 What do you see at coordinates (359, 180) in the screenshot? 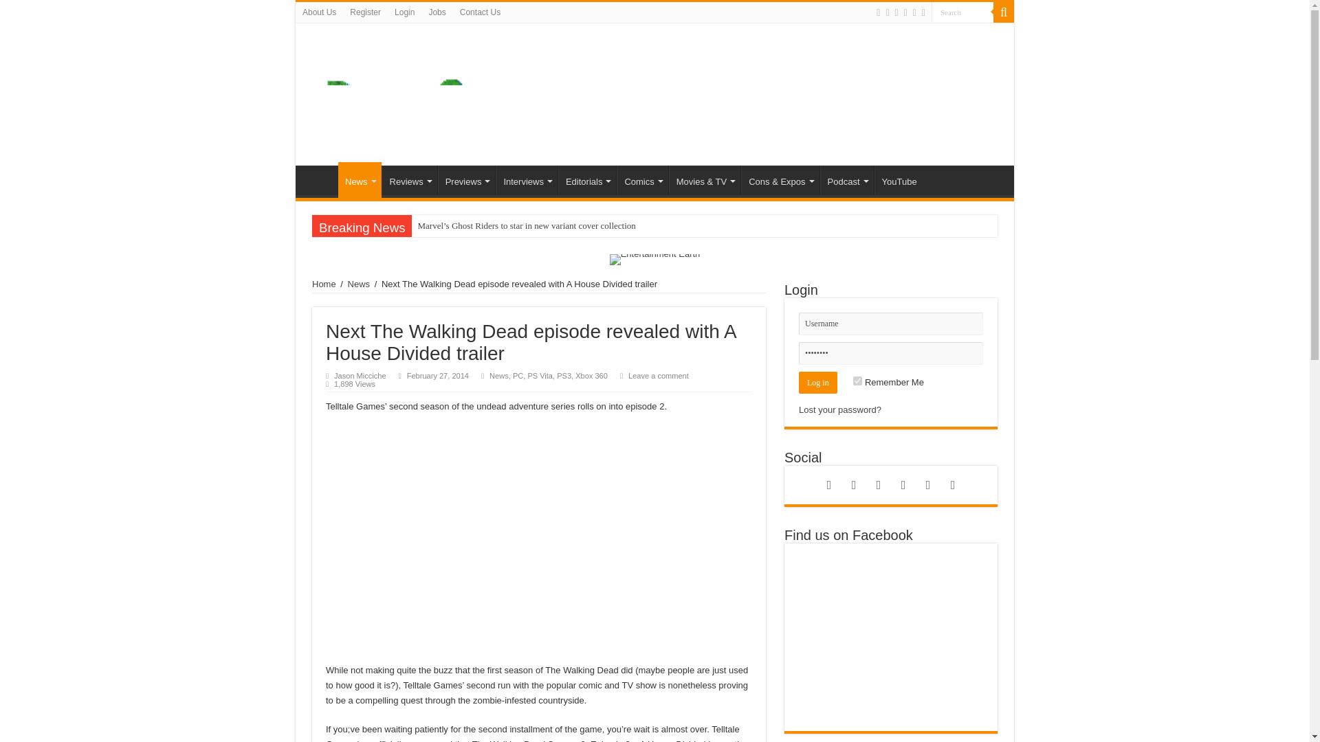
I see `News` at bounding box center [359, 180].